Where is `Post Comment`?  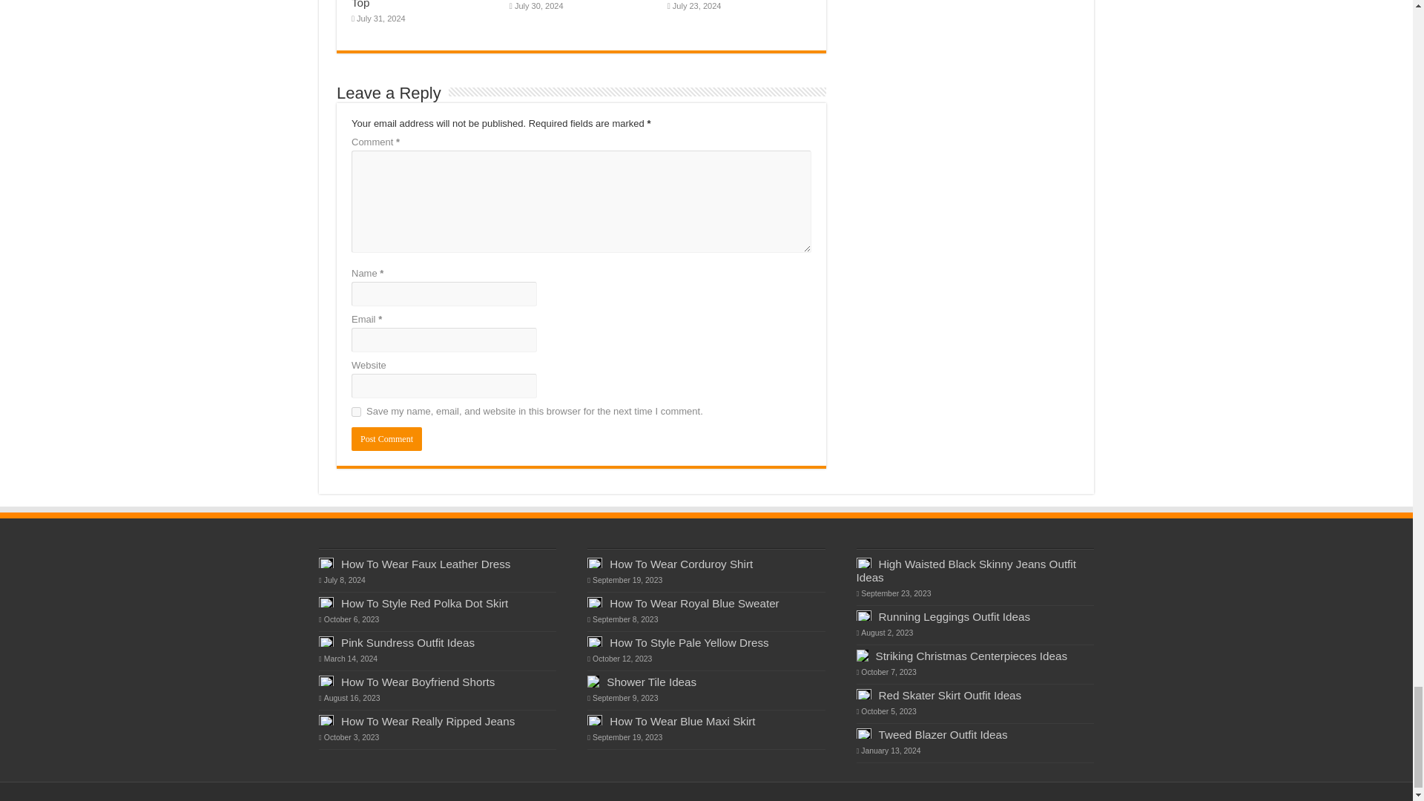
Post Comment is located at coordinates (386, 439).